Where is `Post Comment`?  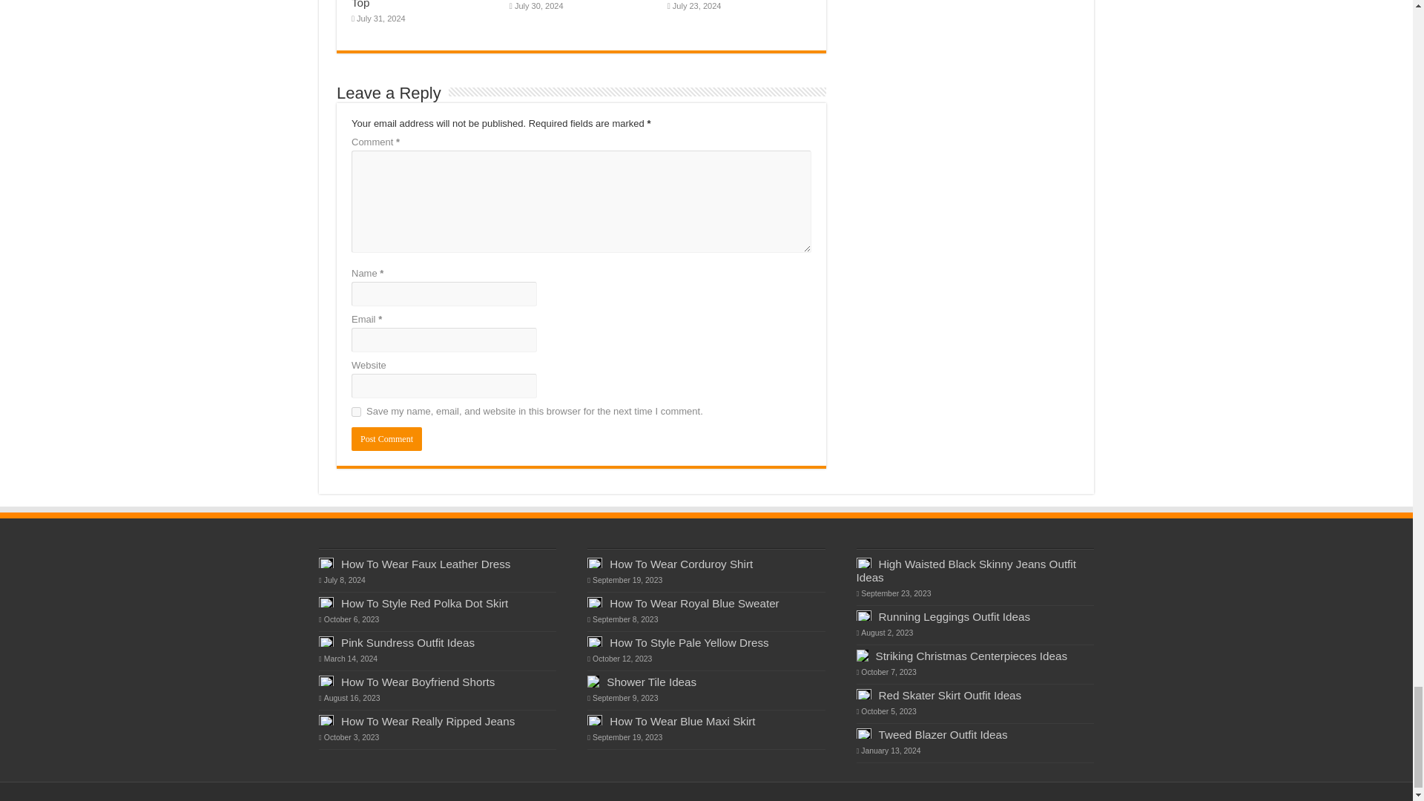
Post Comment is located at coordinates (386, 439).